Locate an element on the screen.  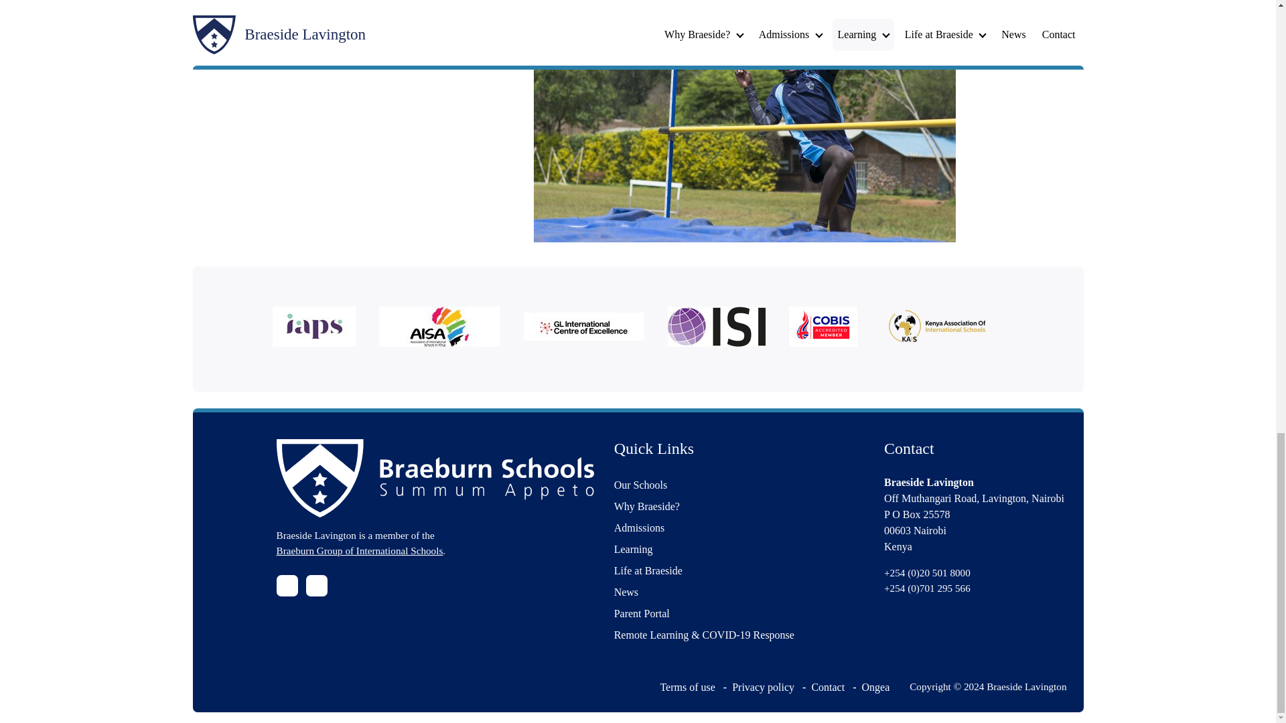
Association of International Schools in Africa is located at coordinates (445, 329).